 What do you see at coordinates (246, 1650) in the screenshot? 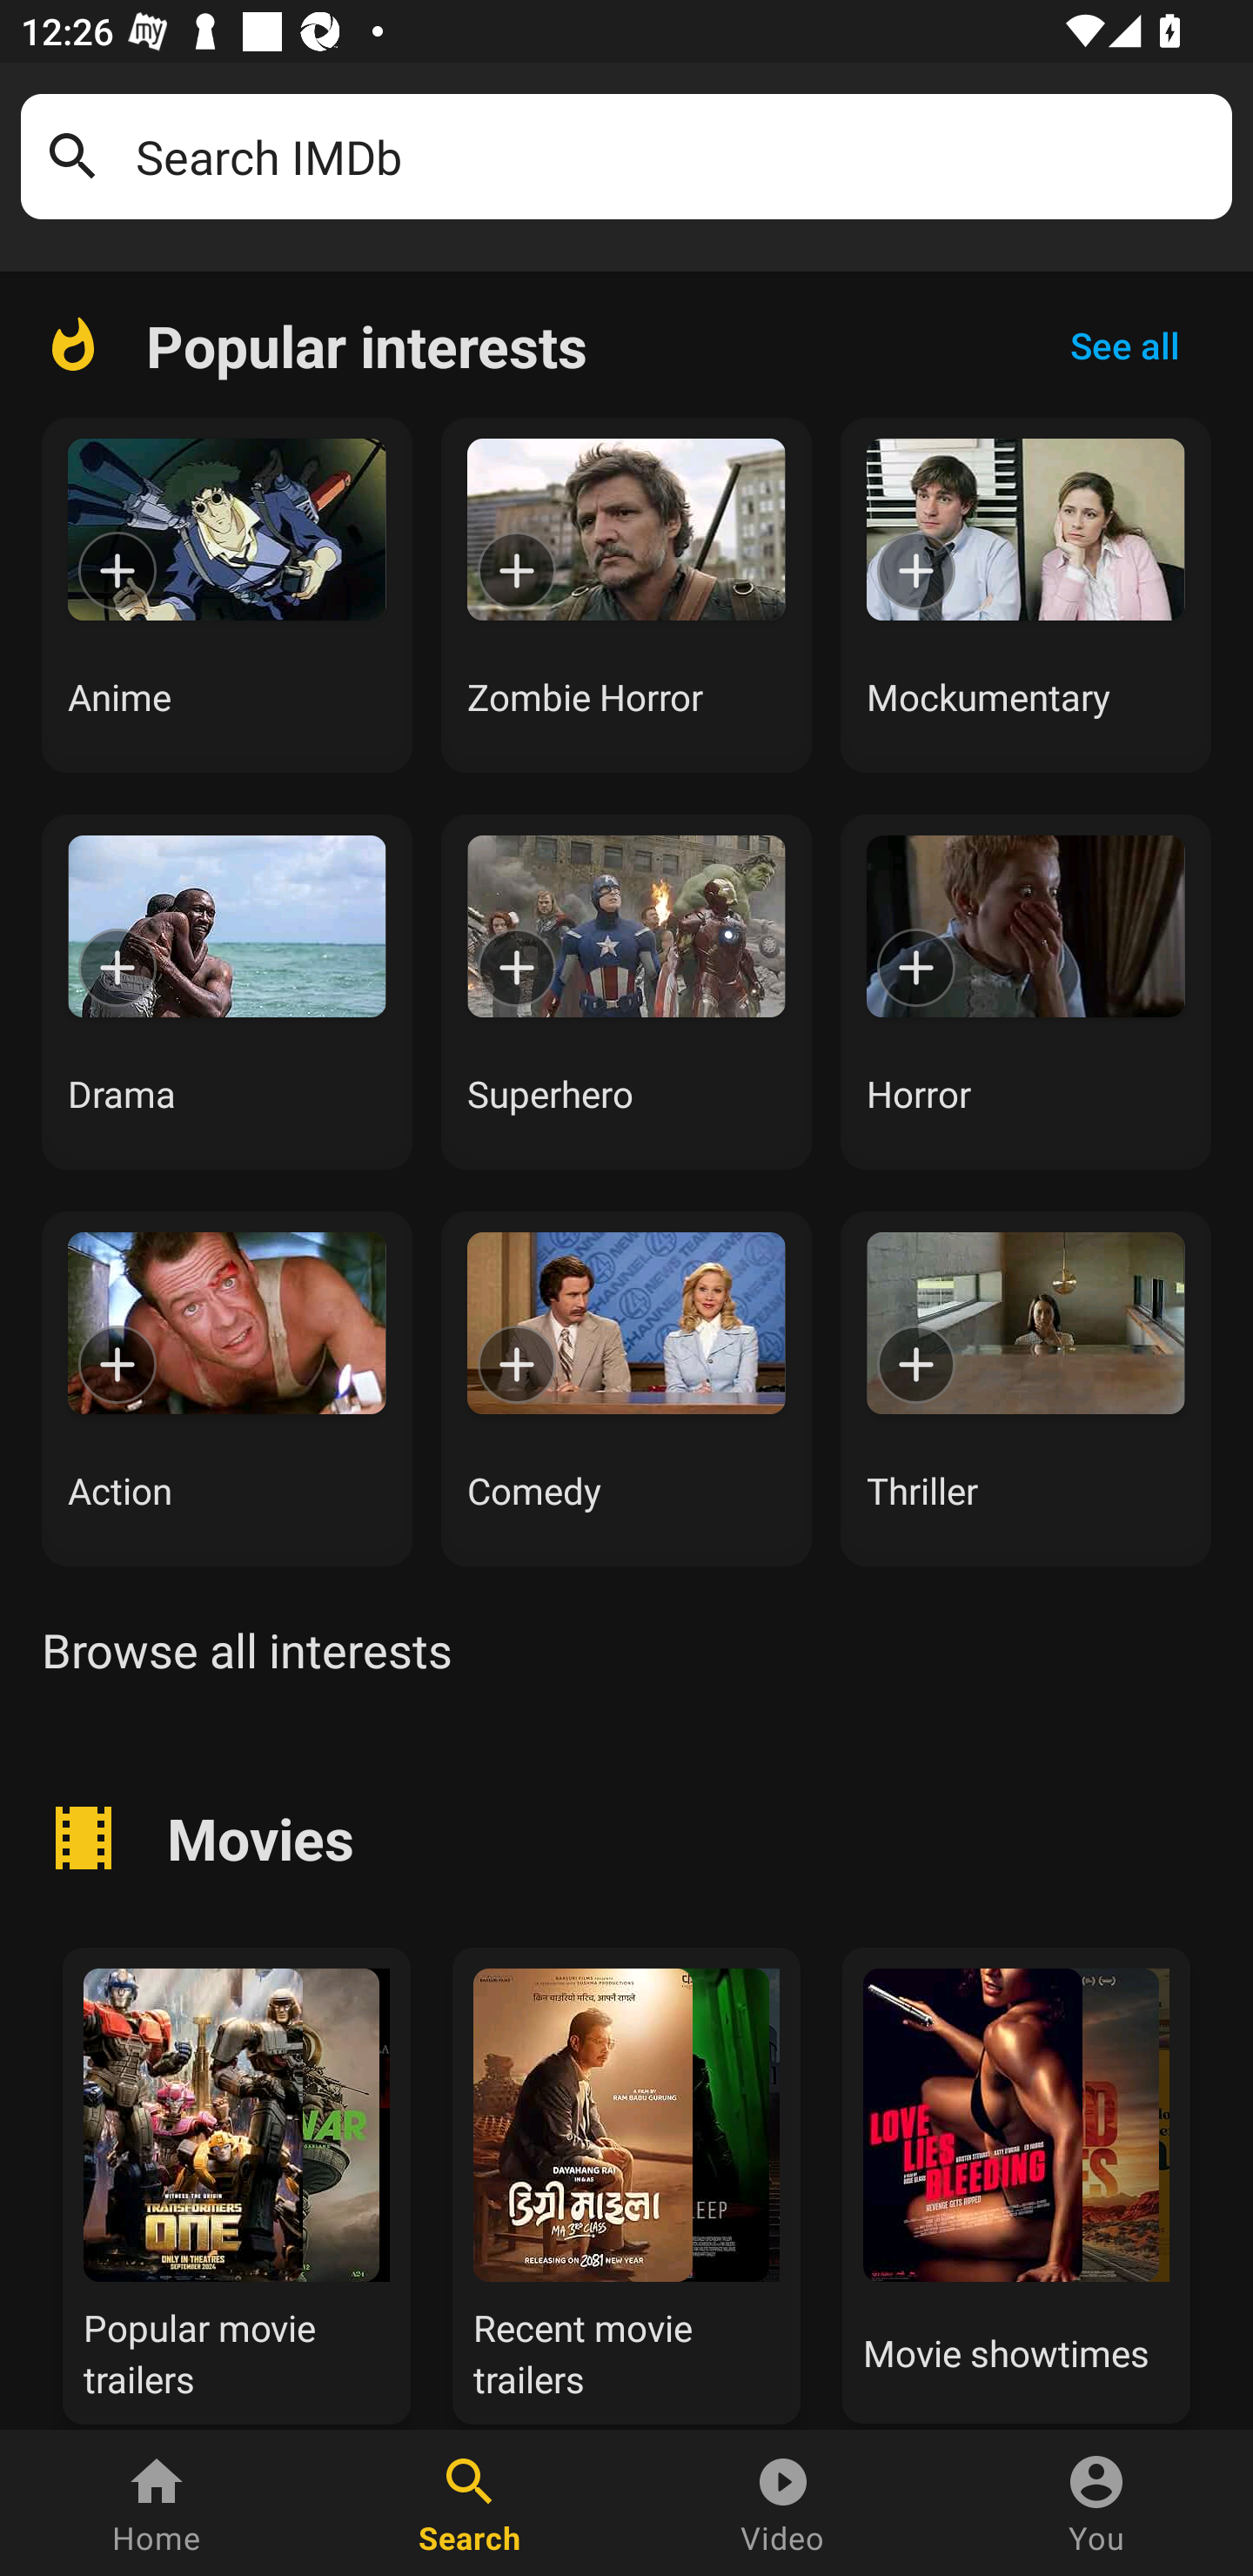
I see `Browse all interests` at bounding box center [246, 1650].